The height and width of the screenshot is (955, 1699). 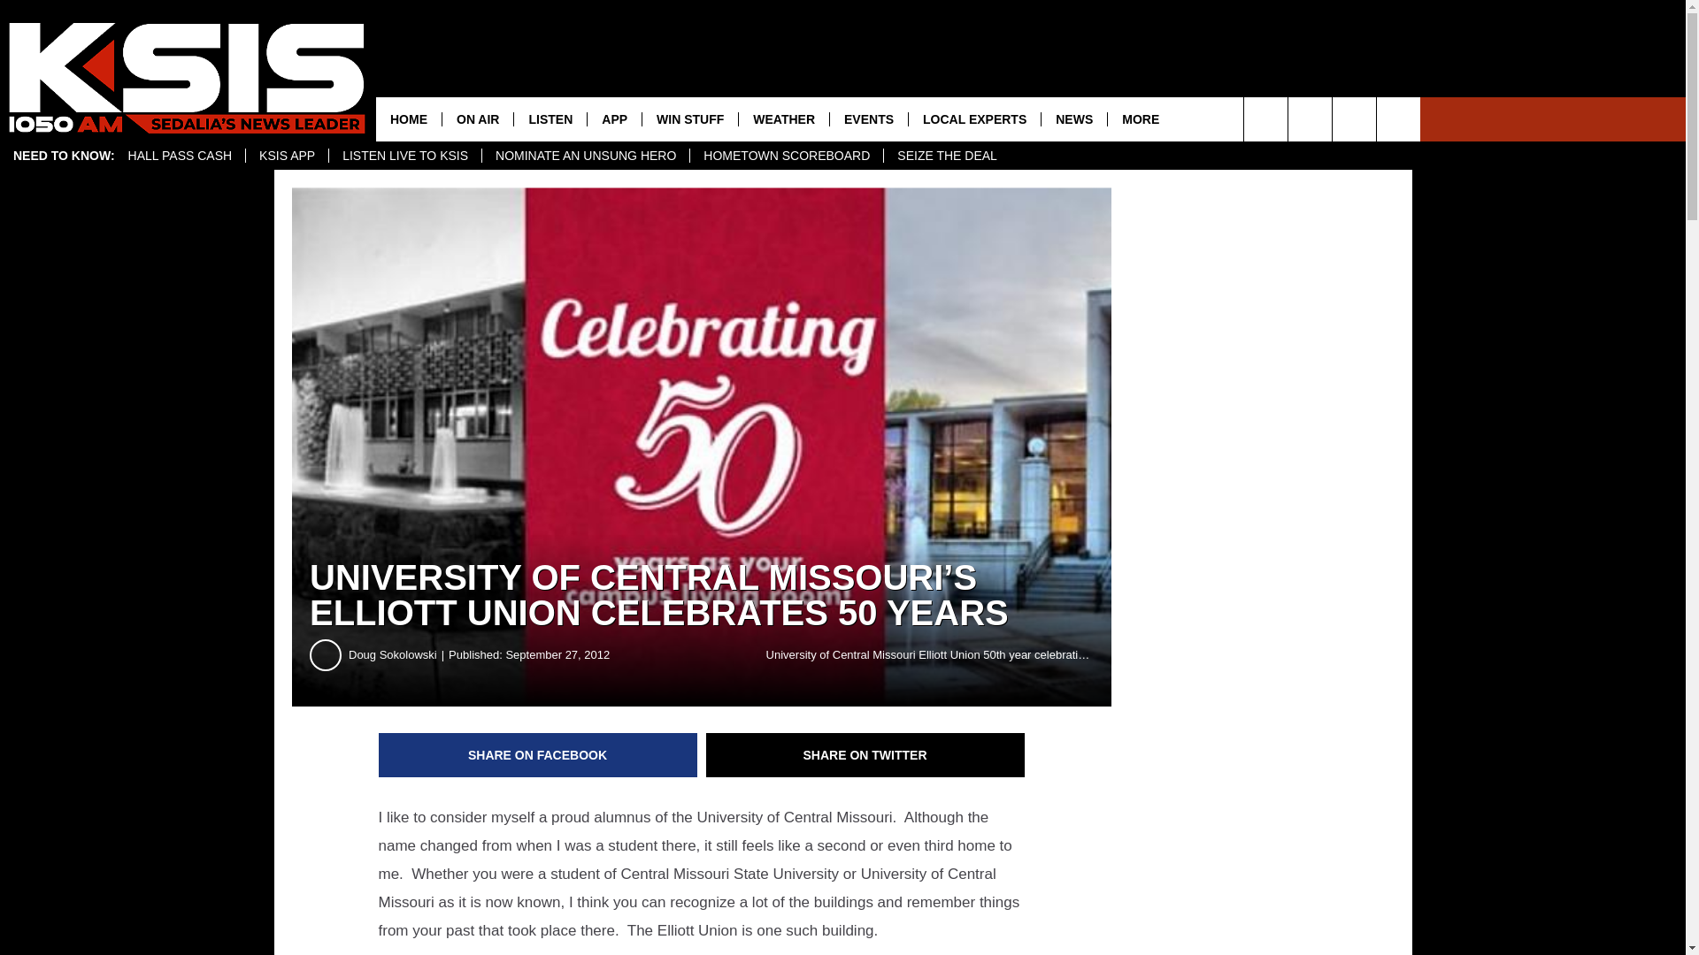 What do you see at coordinates (286, 156) in the screenshot?
I see `KSIS APP` at bounding box center [286, 156].